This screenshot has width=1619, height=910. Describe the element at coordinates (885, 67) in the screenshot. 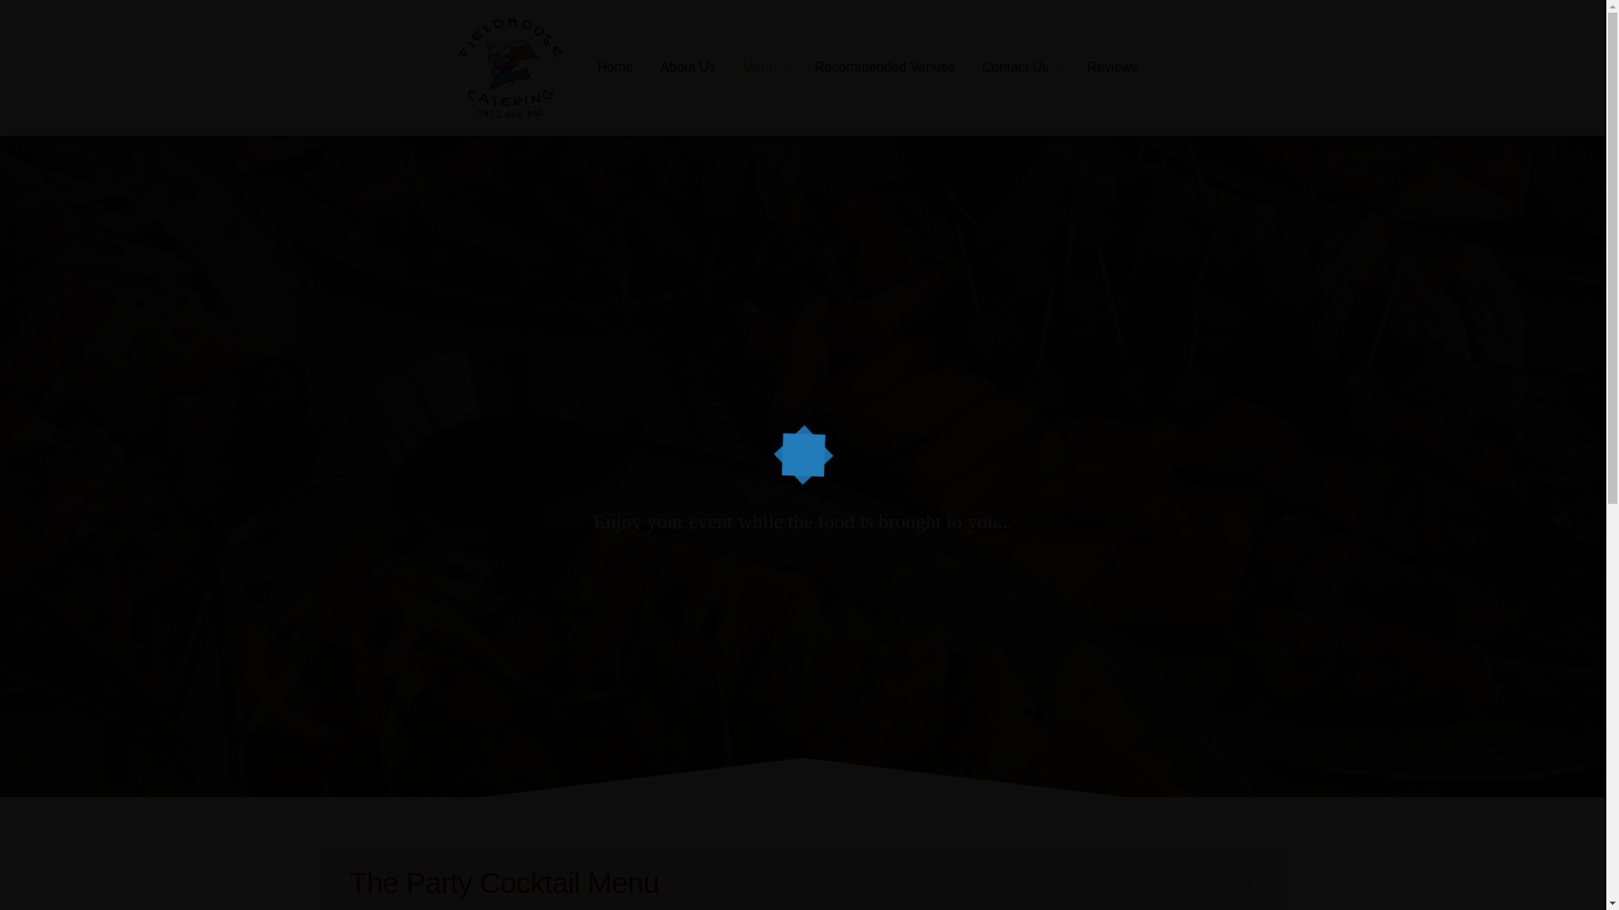

I see `Recommended Venues` at that location.